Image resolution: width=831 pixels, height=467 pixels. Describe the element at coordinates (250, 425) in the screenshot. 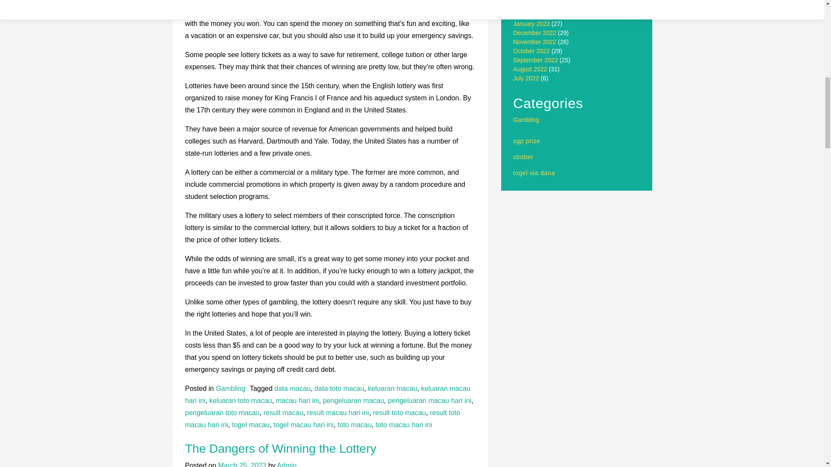

I see `togel macau` at that location.